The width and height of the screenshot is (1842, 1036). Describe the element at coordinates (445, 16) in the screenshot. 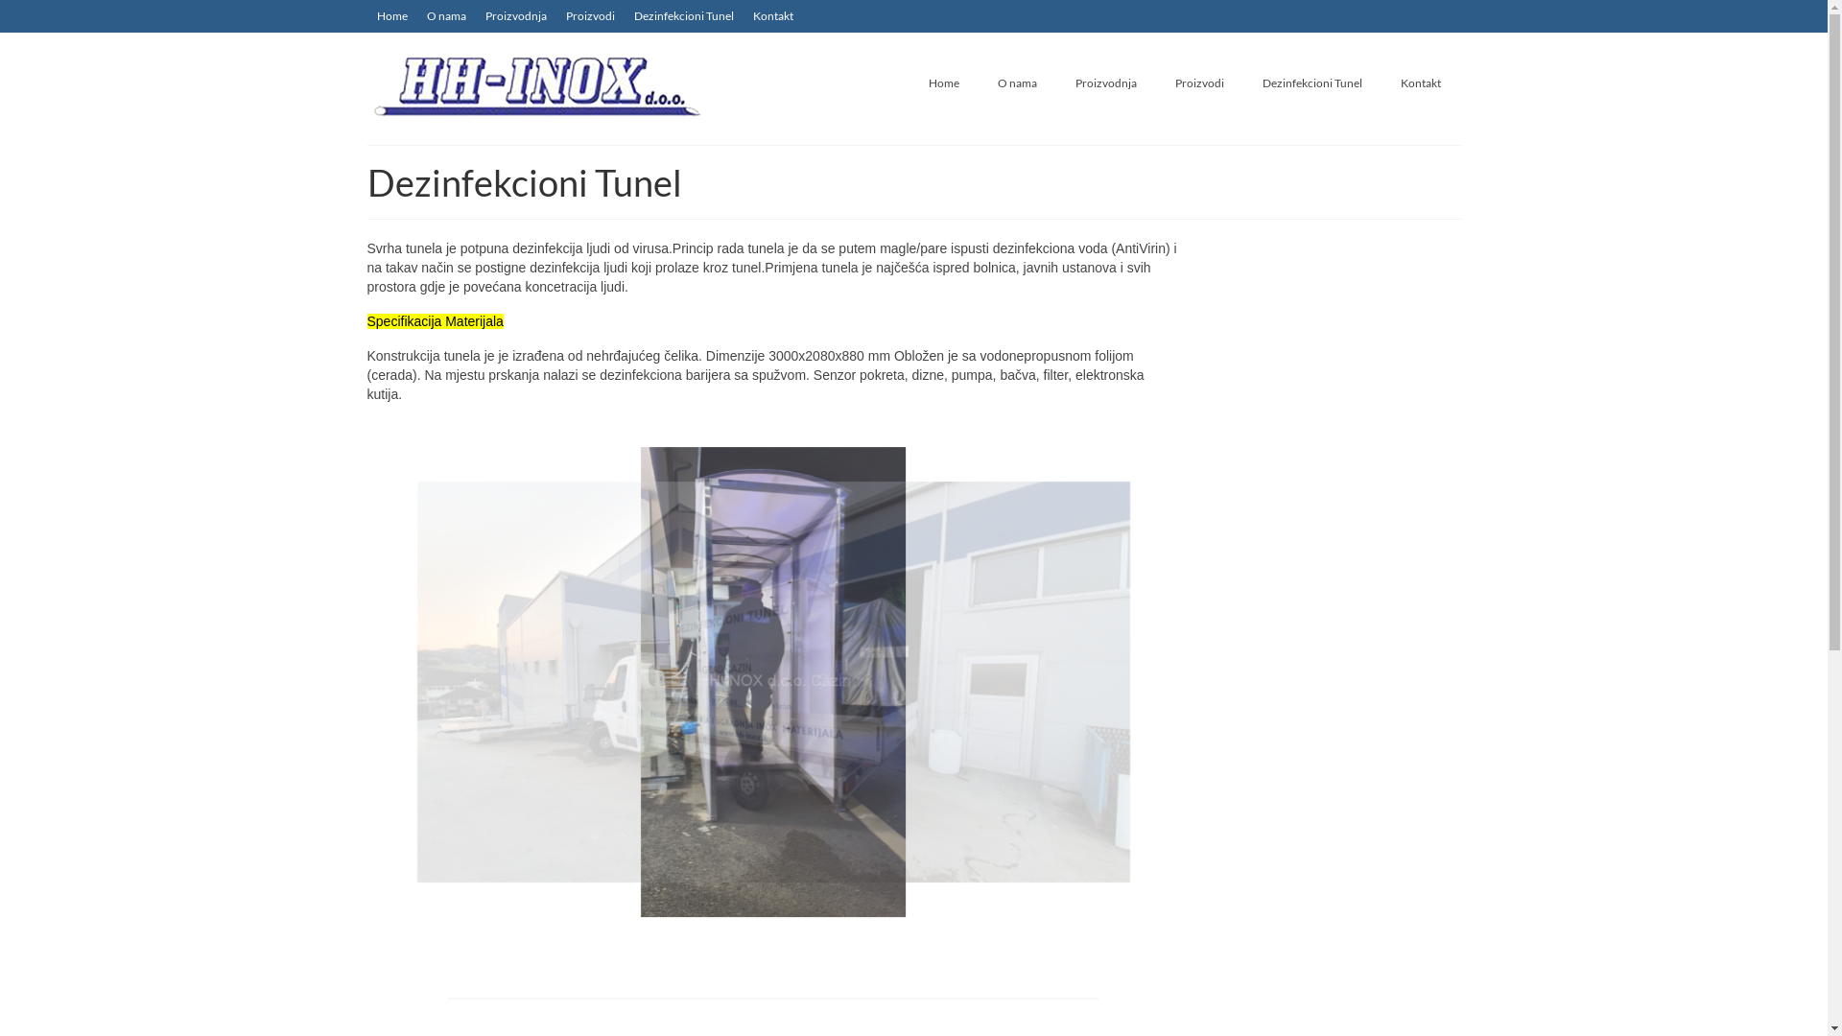

I see `O nama` at that location.